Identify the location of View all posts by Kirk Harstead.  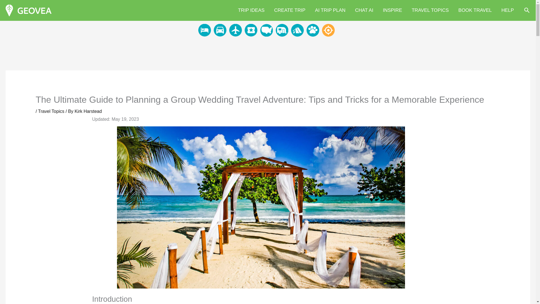
(88, 111).